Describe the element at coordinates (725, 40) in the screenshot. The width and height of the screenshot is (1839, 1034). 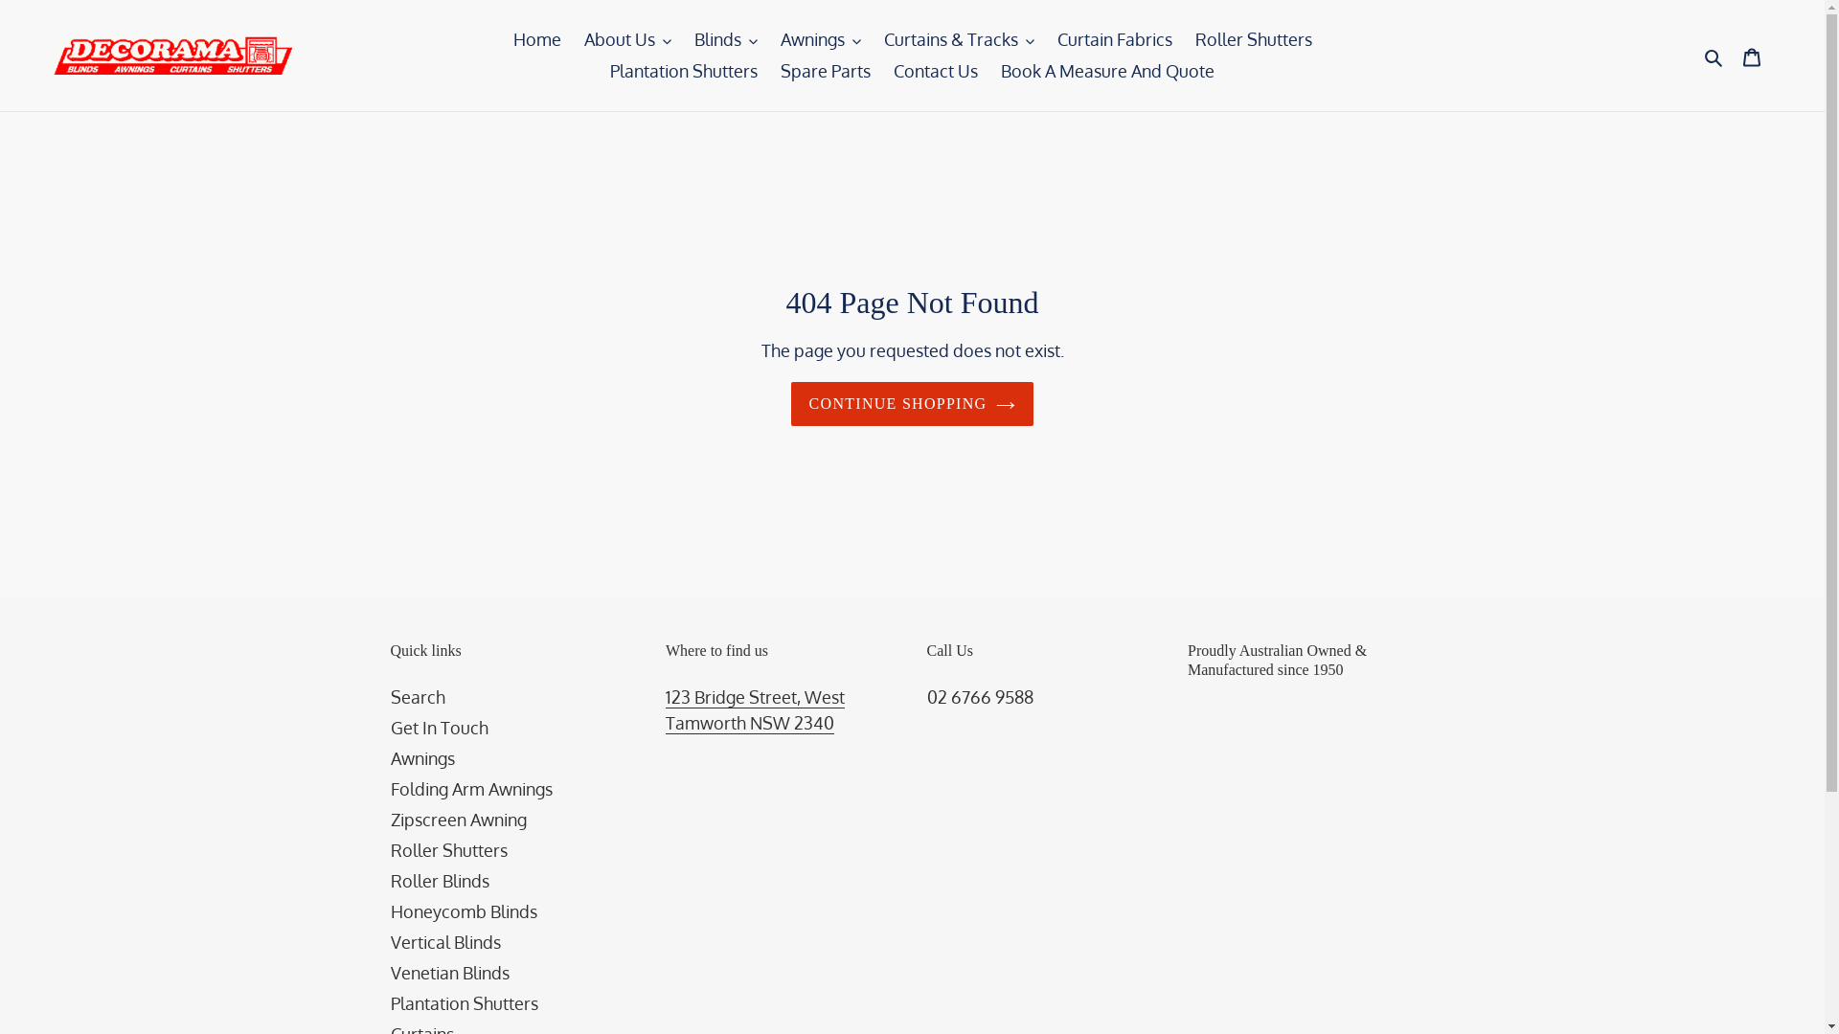
I see `Blinds` at that location.